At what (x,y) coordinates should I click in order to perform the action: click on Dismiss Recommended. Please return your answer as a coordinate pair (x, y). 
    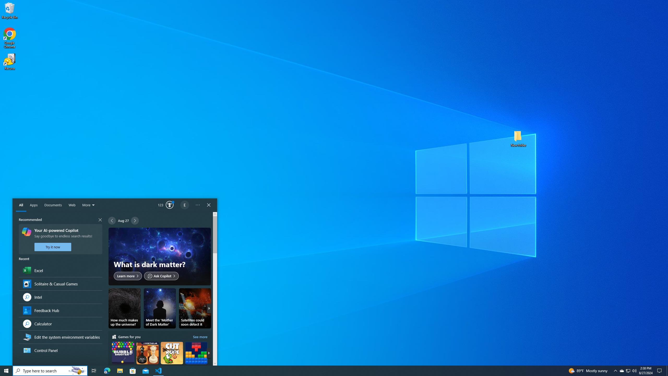
    Looking at the image, I should click on (60, 219).